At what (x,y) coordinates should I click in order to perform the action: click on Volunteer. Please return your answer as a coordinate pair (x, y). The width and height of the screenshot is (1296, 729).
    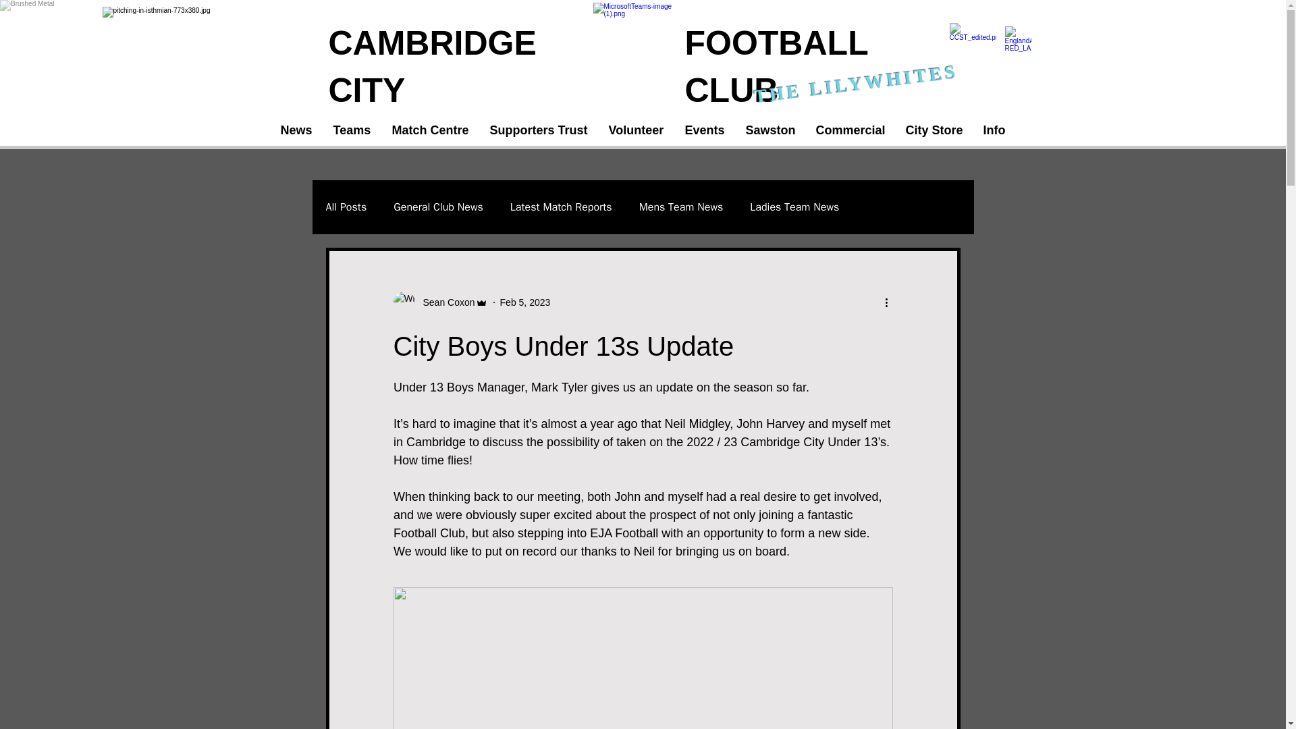
    Looking at the image, I should click on (636, 131).